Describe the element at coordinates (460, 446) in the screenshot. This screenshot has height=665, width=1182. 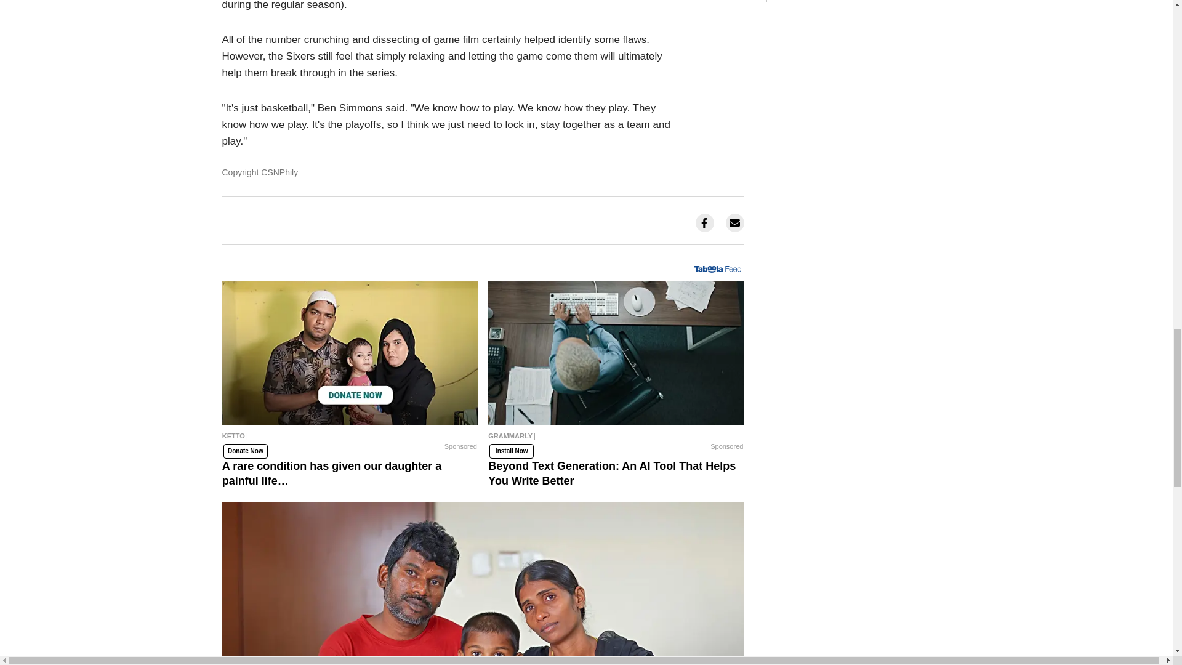
I see `Sponsored` at that location.